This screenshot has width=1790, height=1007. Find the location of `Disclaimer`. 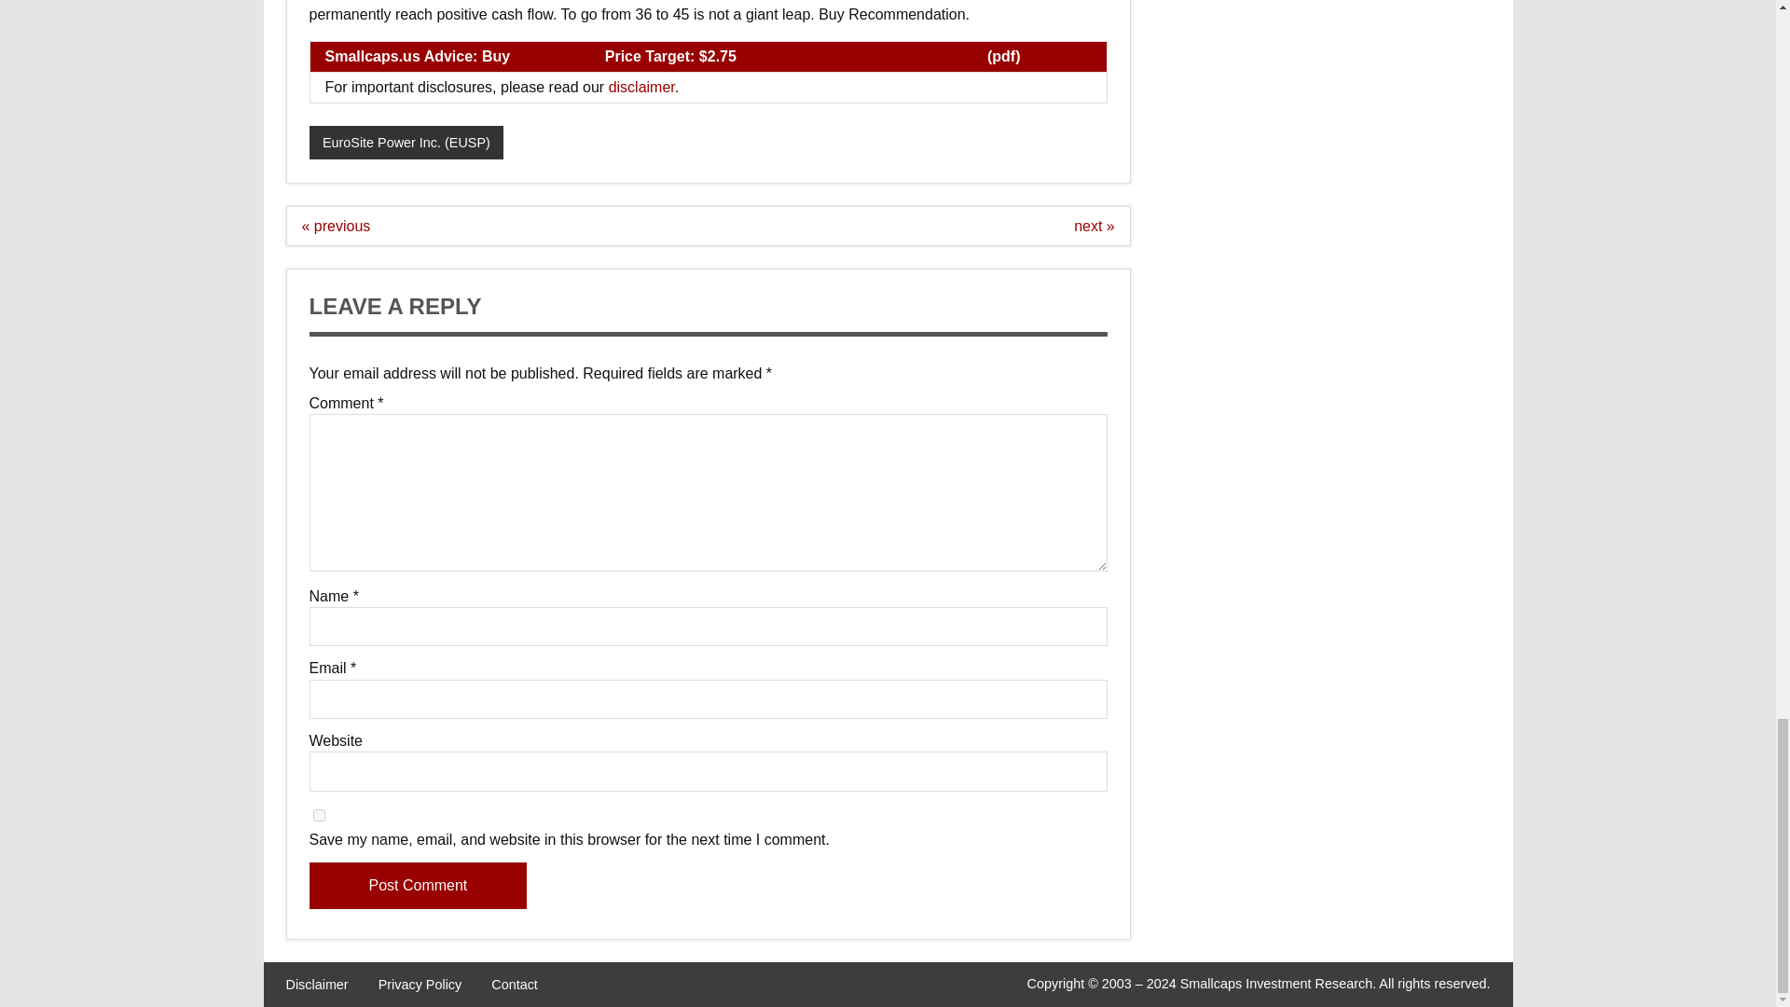

Disclaimer is located at coordinates (315, 984).